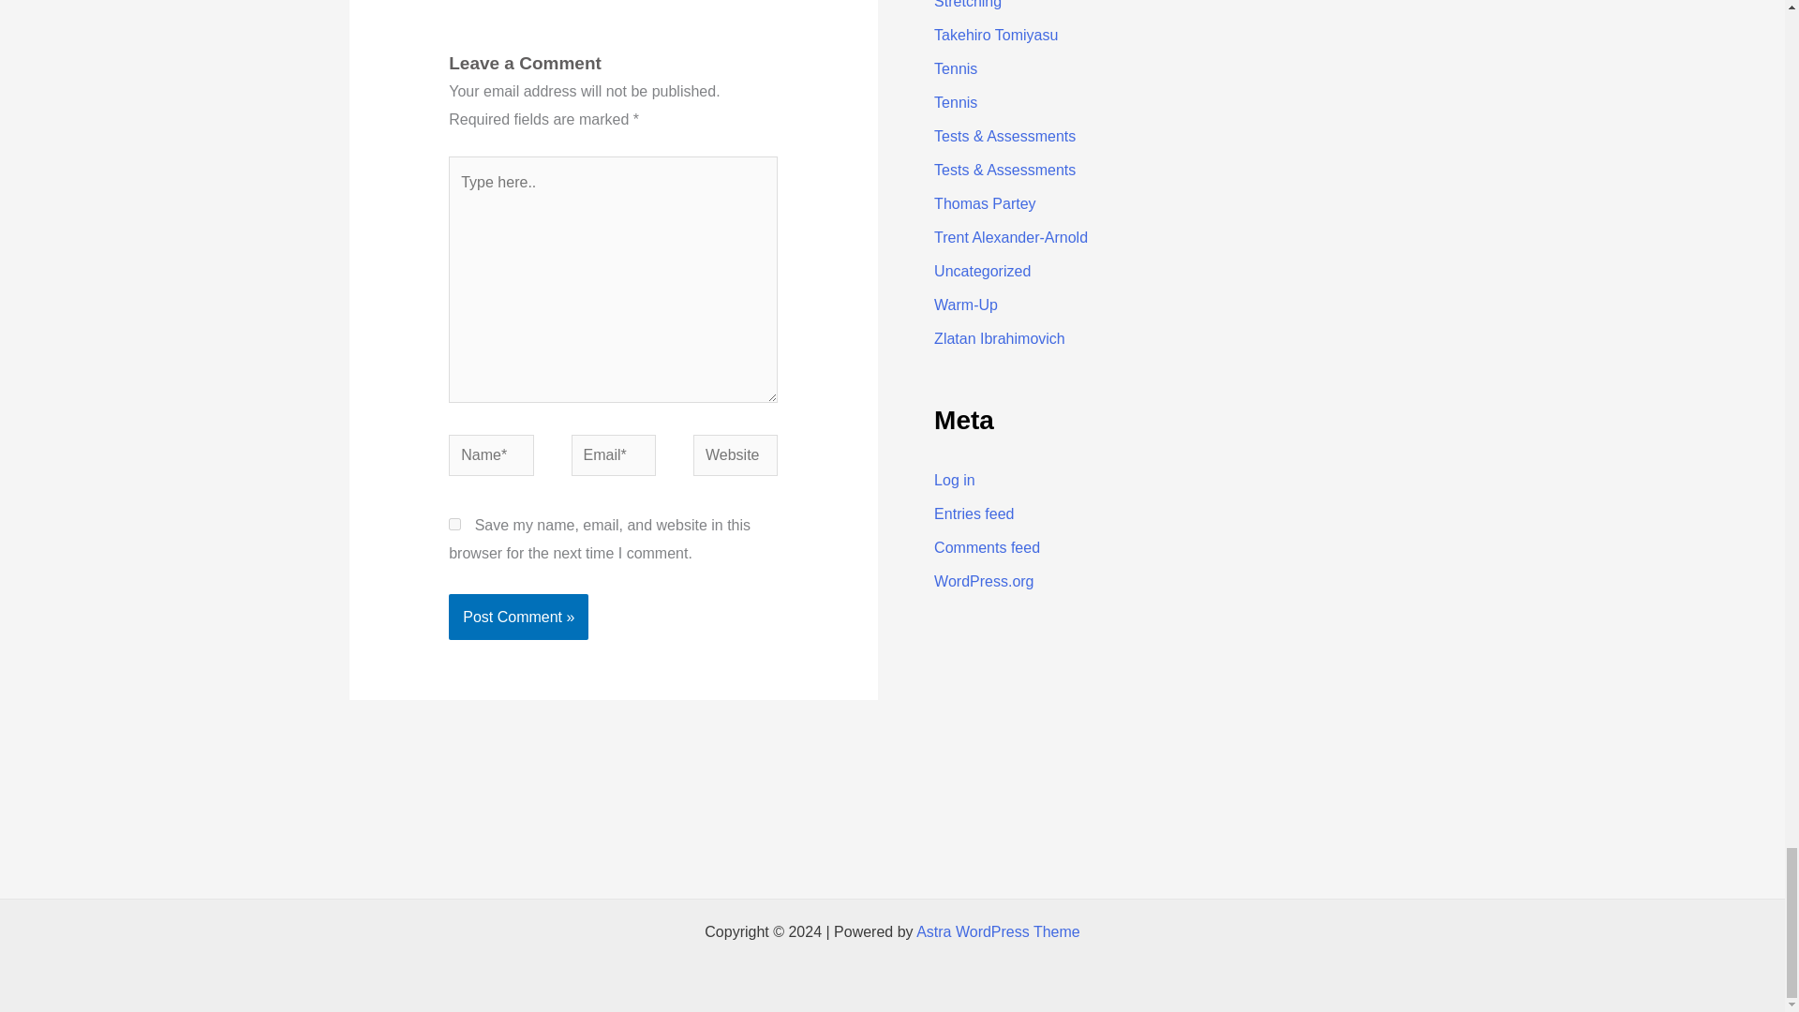 The image size is (1799, 1012). Describe the element at coordinates (453, 523) in the screenshot. I see `yes` at that location.